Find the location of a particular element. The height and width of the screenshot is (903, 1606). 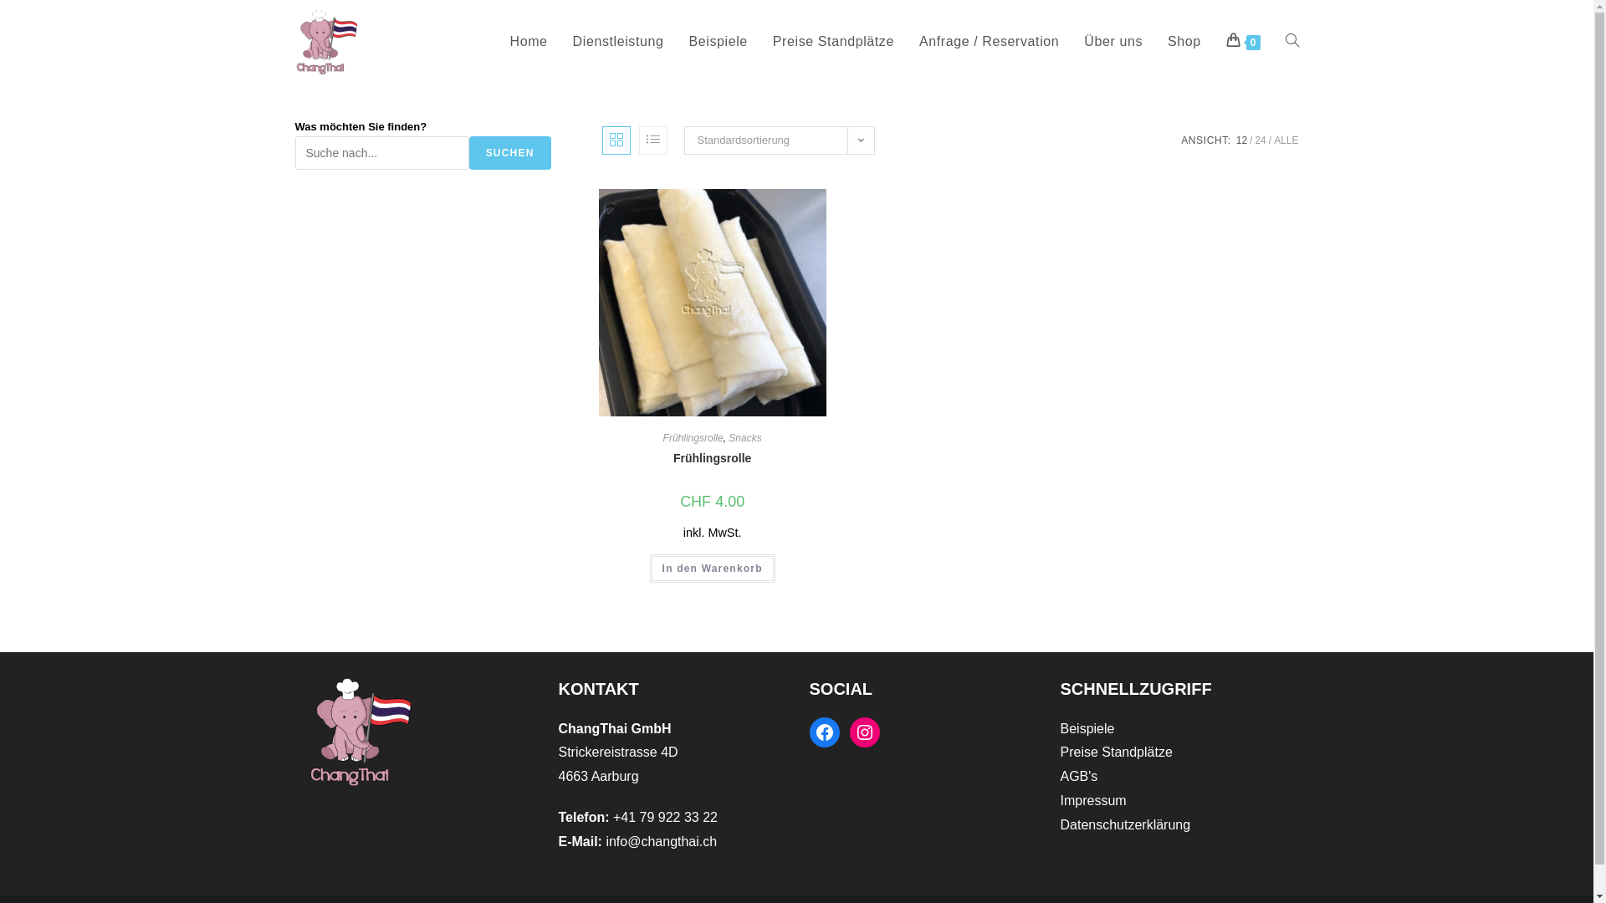

Shop is located at coordinates (1184, 42).